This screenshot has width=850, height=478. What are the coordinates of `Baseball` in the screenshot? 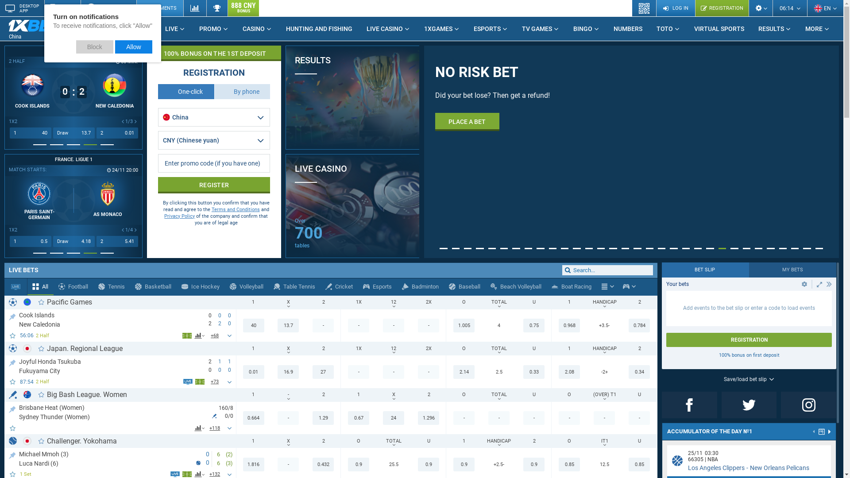 It's located at (465, 287).